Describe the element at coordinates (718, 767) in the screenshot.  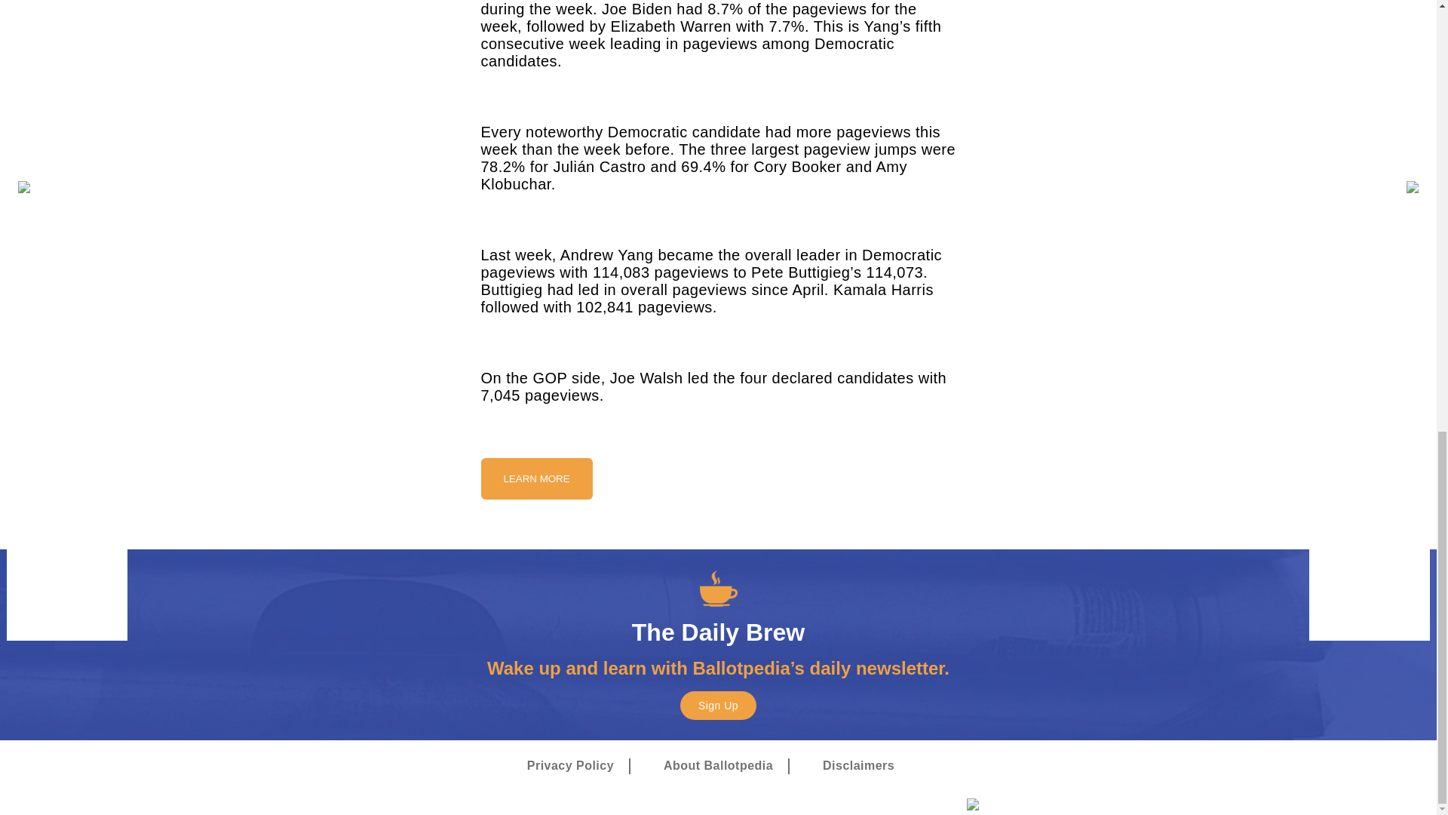
I see `About Ballotpedia` at that location.